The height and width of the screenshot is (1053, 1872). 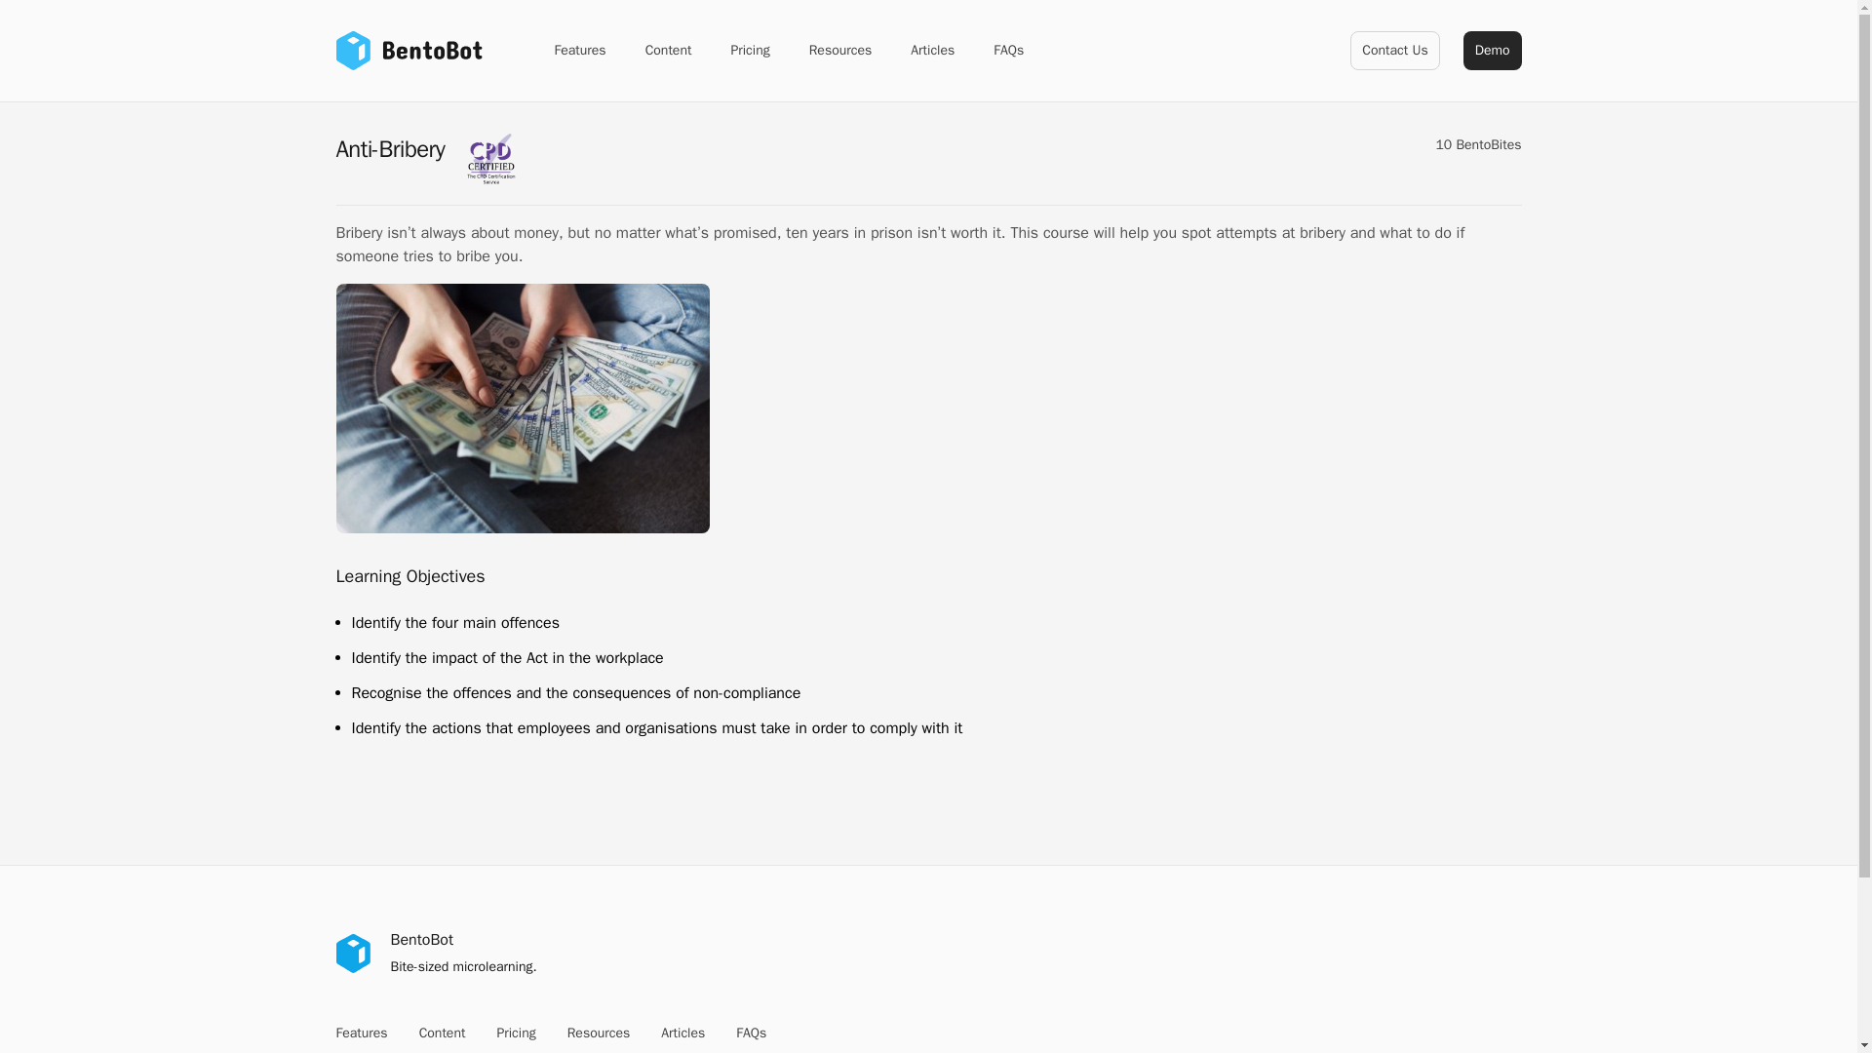 I want to click on FAQs, so click(x=1008, y=51).